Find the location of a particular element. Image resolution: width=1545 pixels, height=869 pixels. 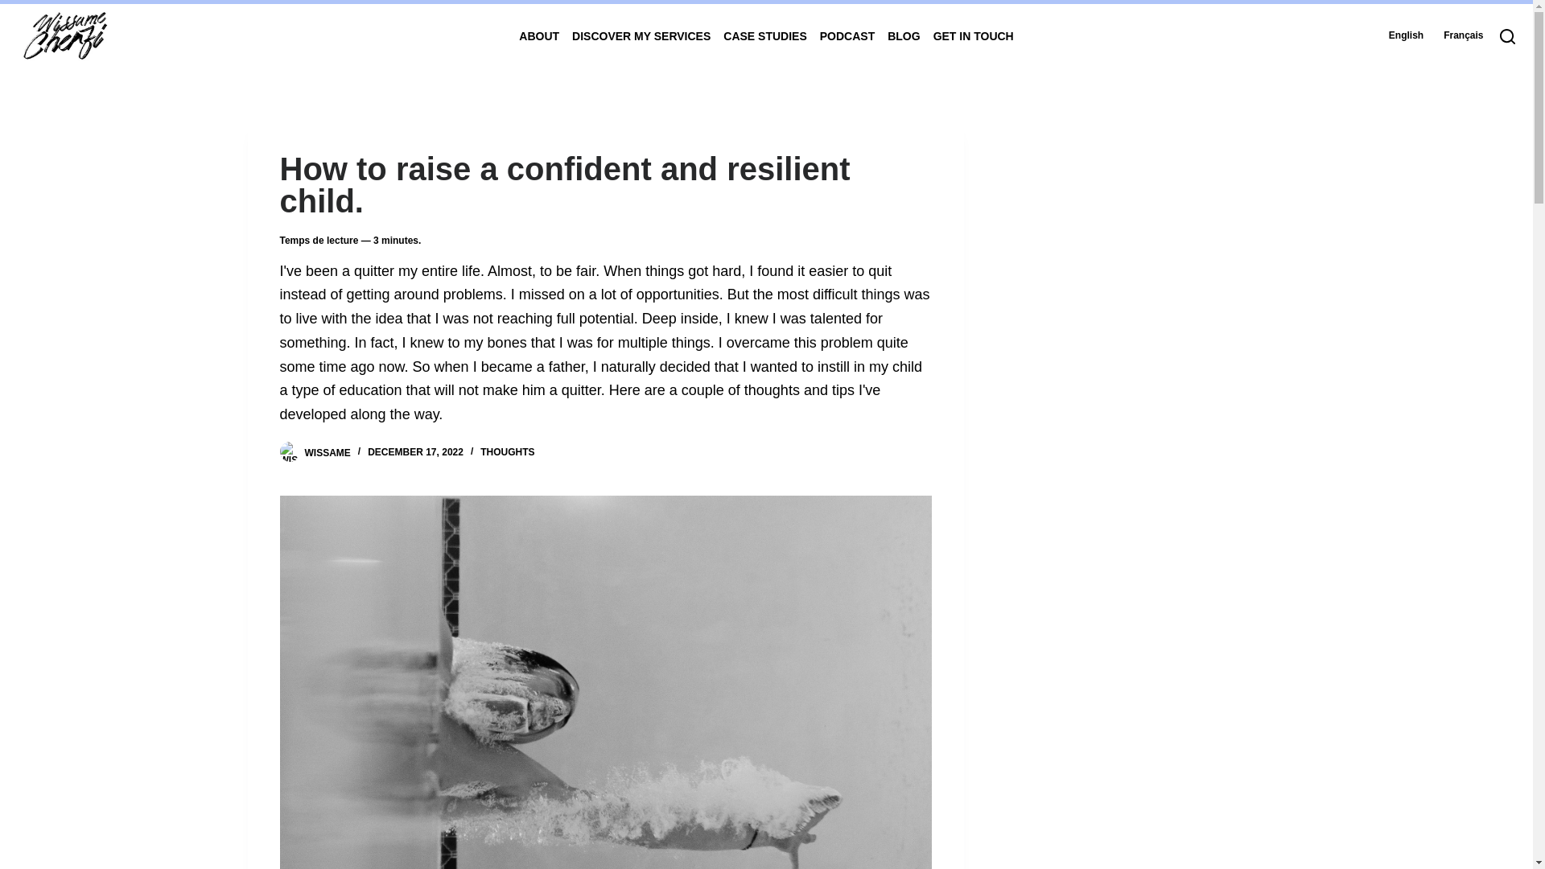

Posts by Wissame is located at coordinates (327, 452).